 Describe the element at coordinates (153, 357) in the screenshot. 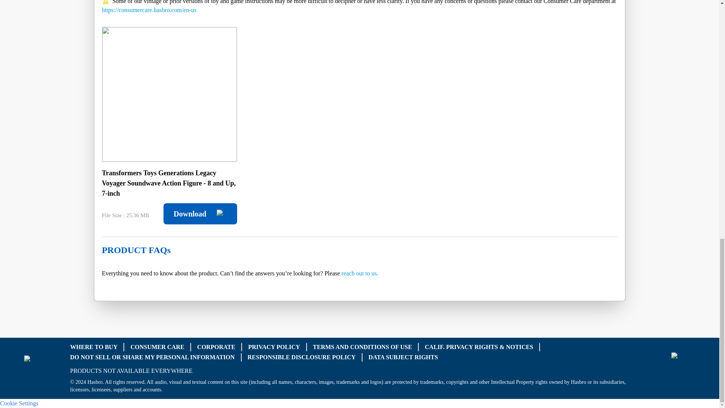

I see `DO NOT SELL OR SHARE MY PERSONAL INFORMATION` at that location.